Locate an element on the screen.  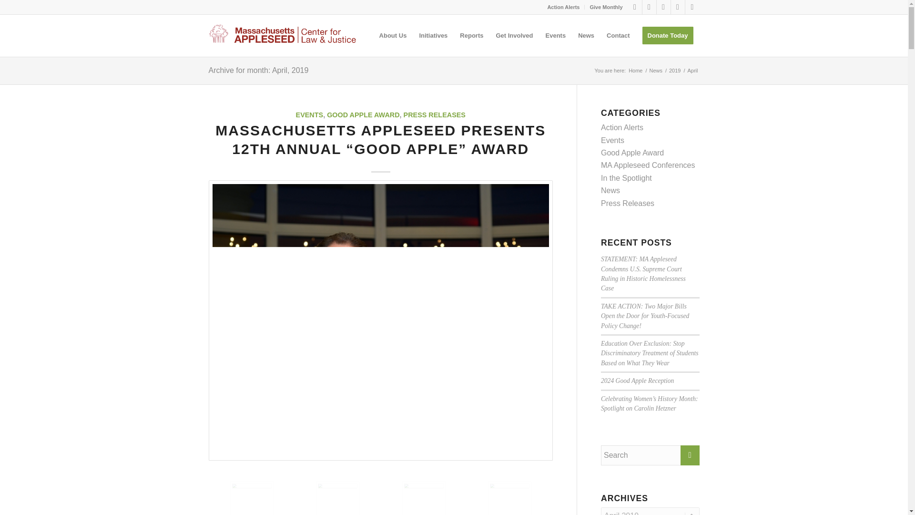
Photo 2 is located at coordinates (359, 498).